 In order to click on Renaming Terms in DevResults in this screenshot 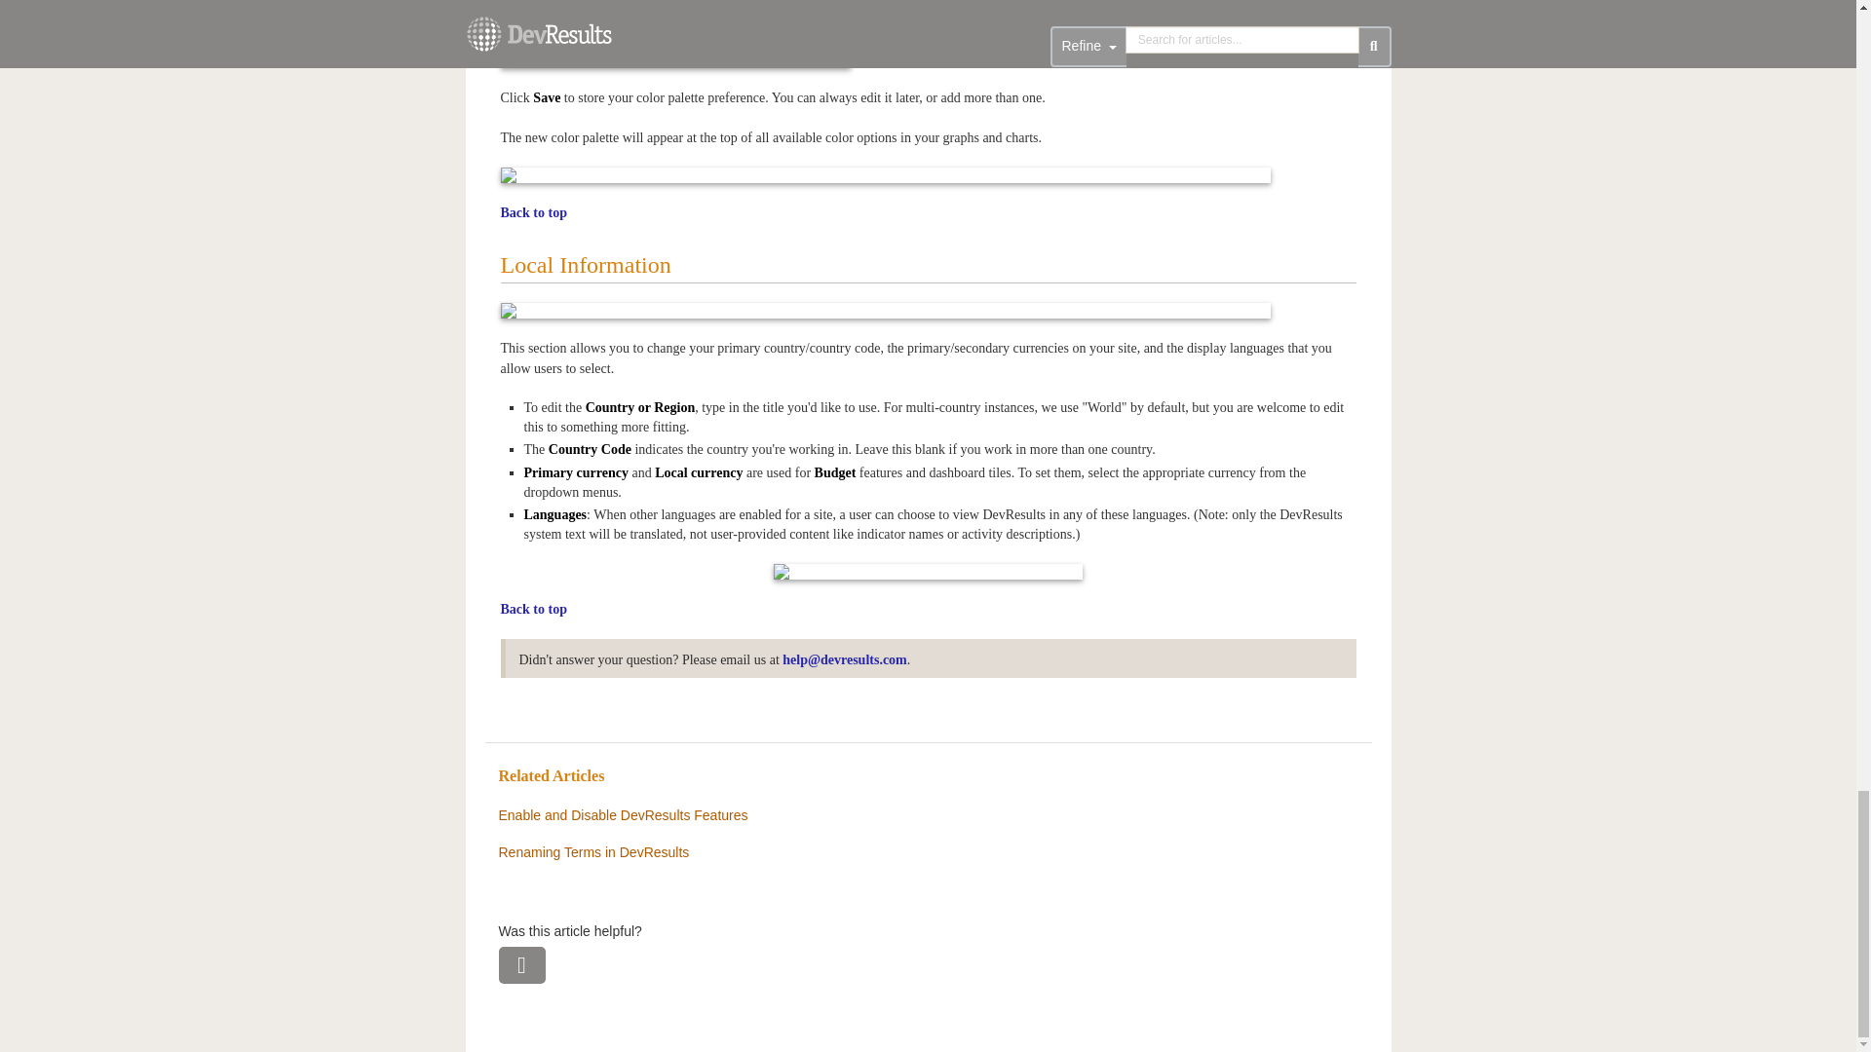, I will do `click(594, 852)`.